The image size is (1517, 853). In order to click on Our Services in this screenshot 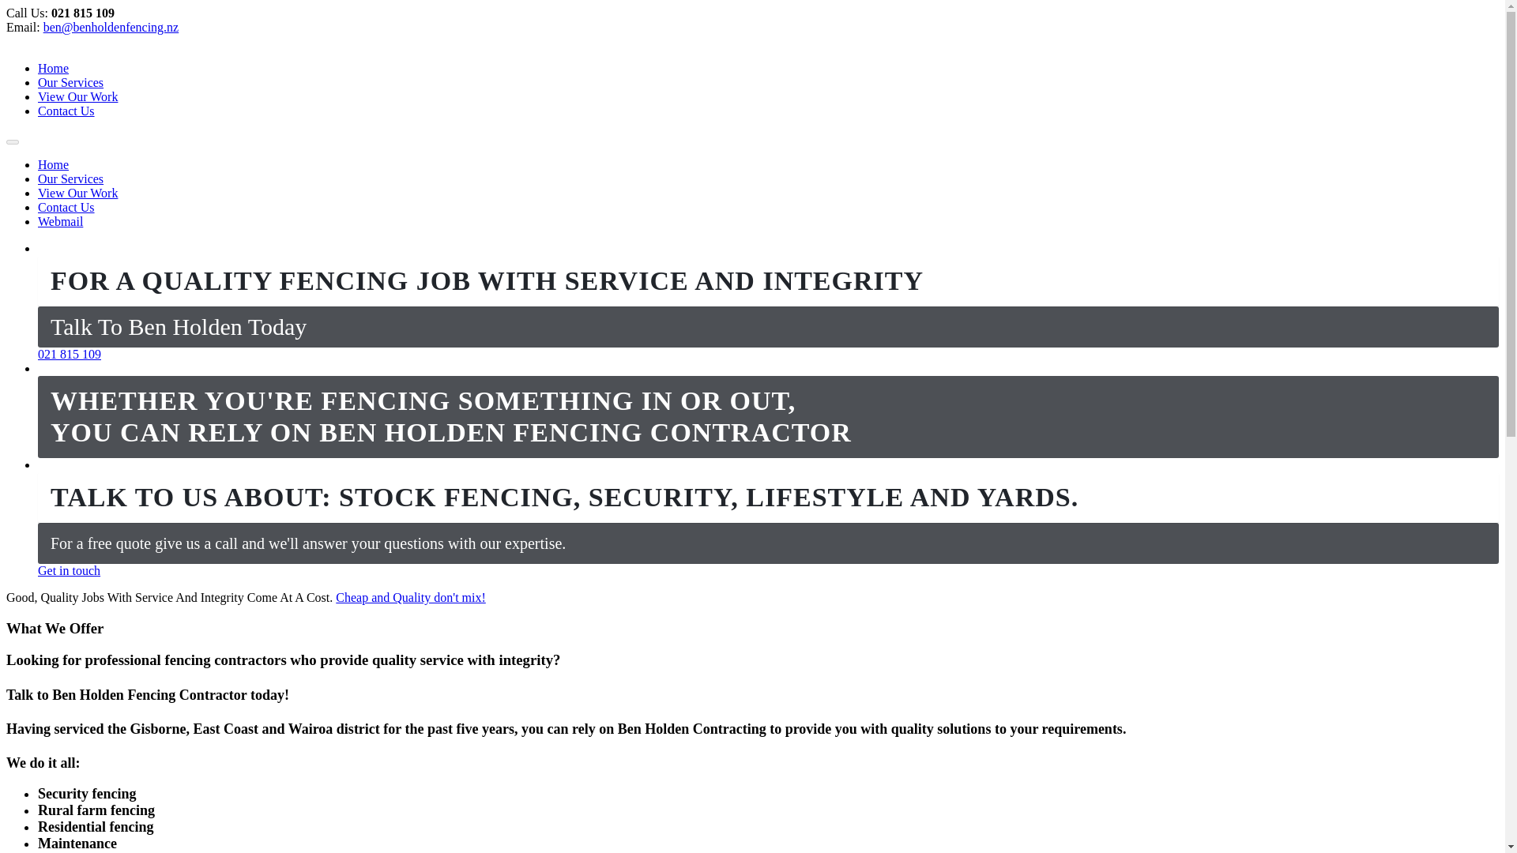, I will do `click(70, 82)`.